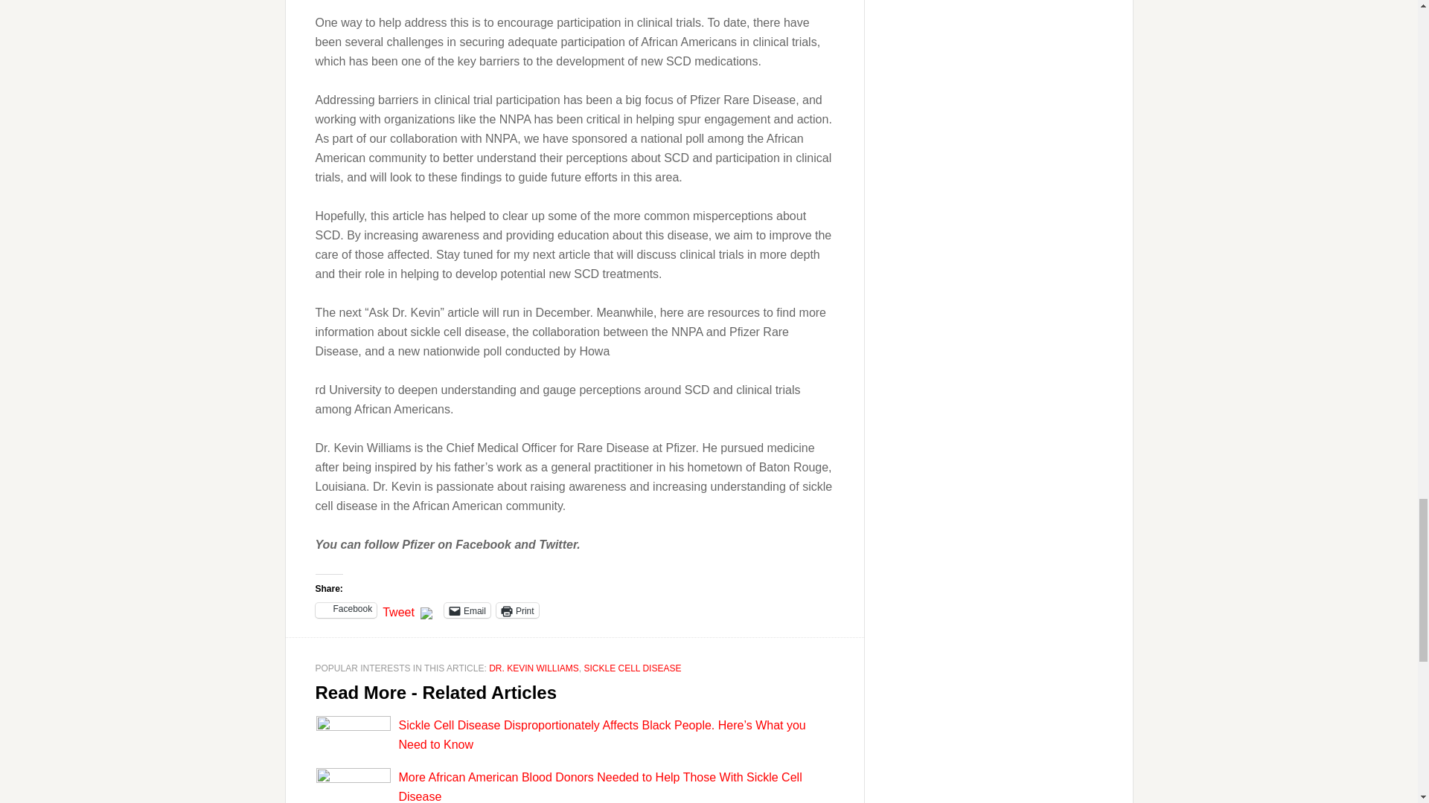 Image resolution: width=1429 pixels, height=803 pixels. Describe the element at coordinates (398, 610) in the screenshot. I see `Tweet` at that location.